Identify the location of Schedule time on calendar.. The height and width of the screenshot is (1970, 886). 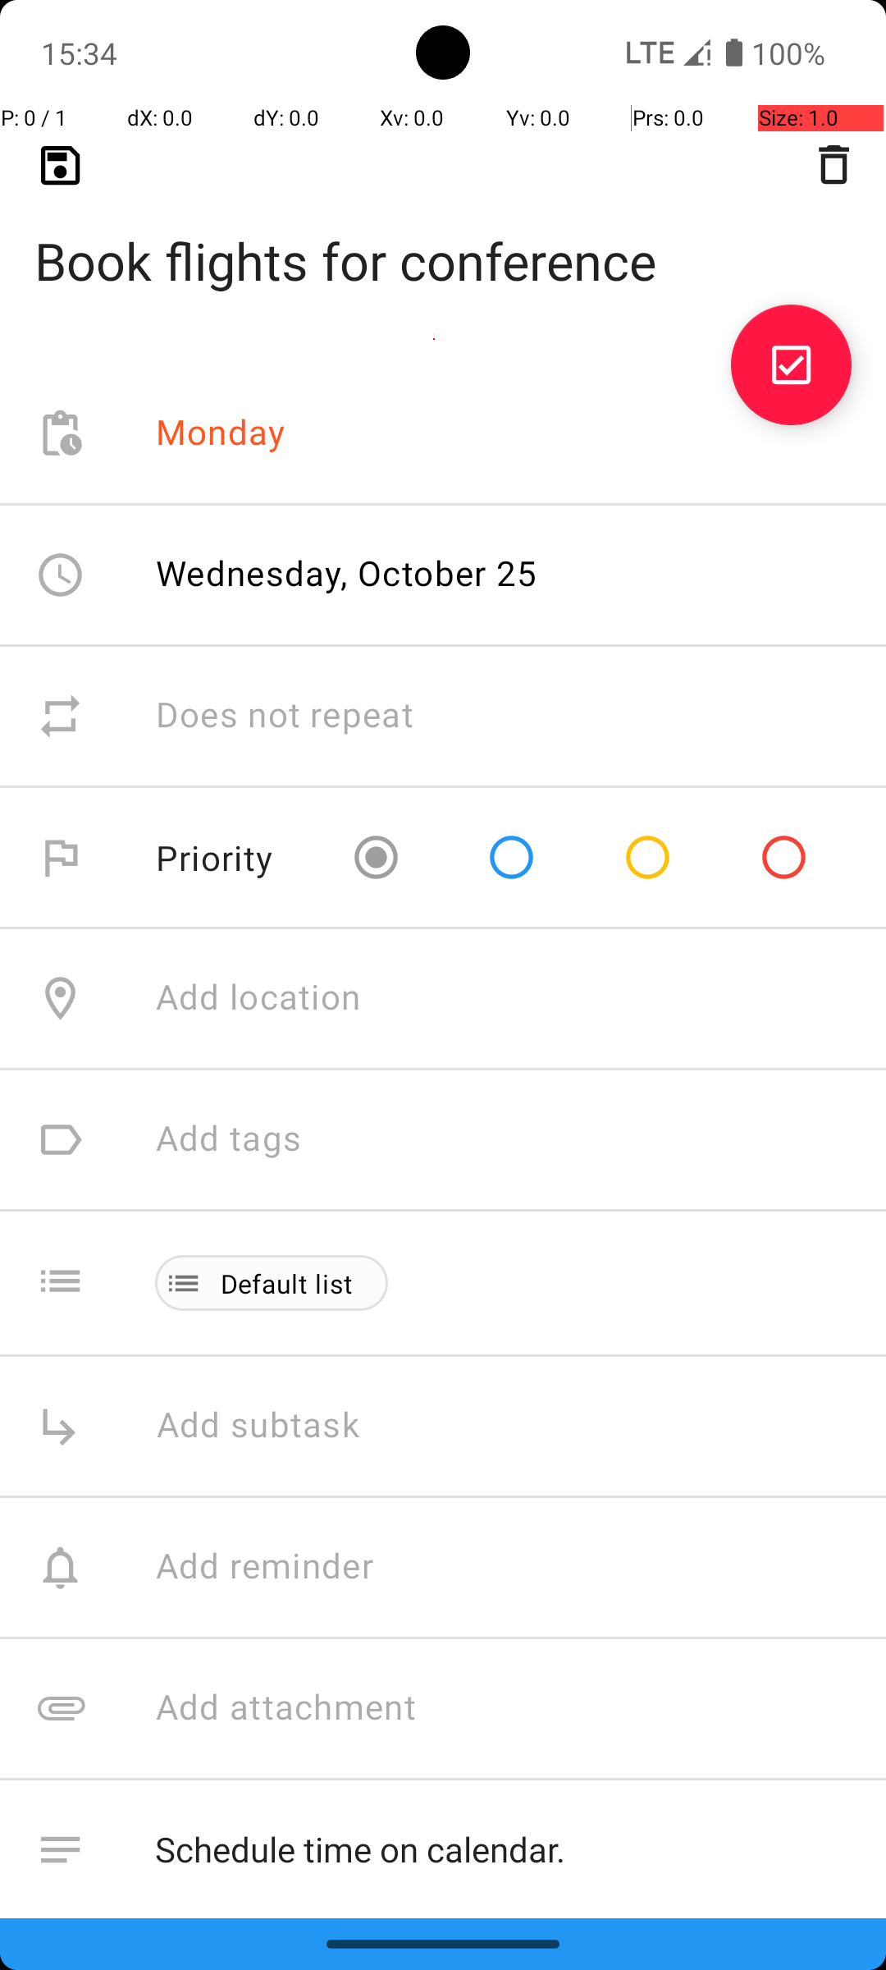
(504, 1850).